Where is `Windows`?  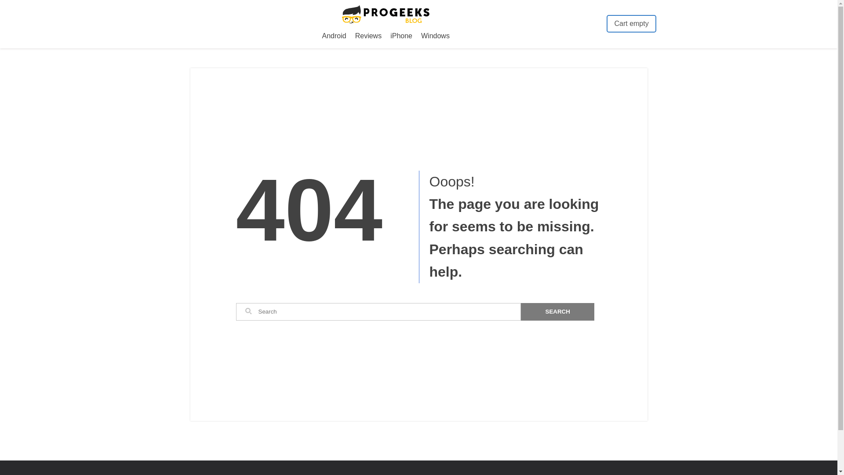 Windows is located at coordinates (435, 36).